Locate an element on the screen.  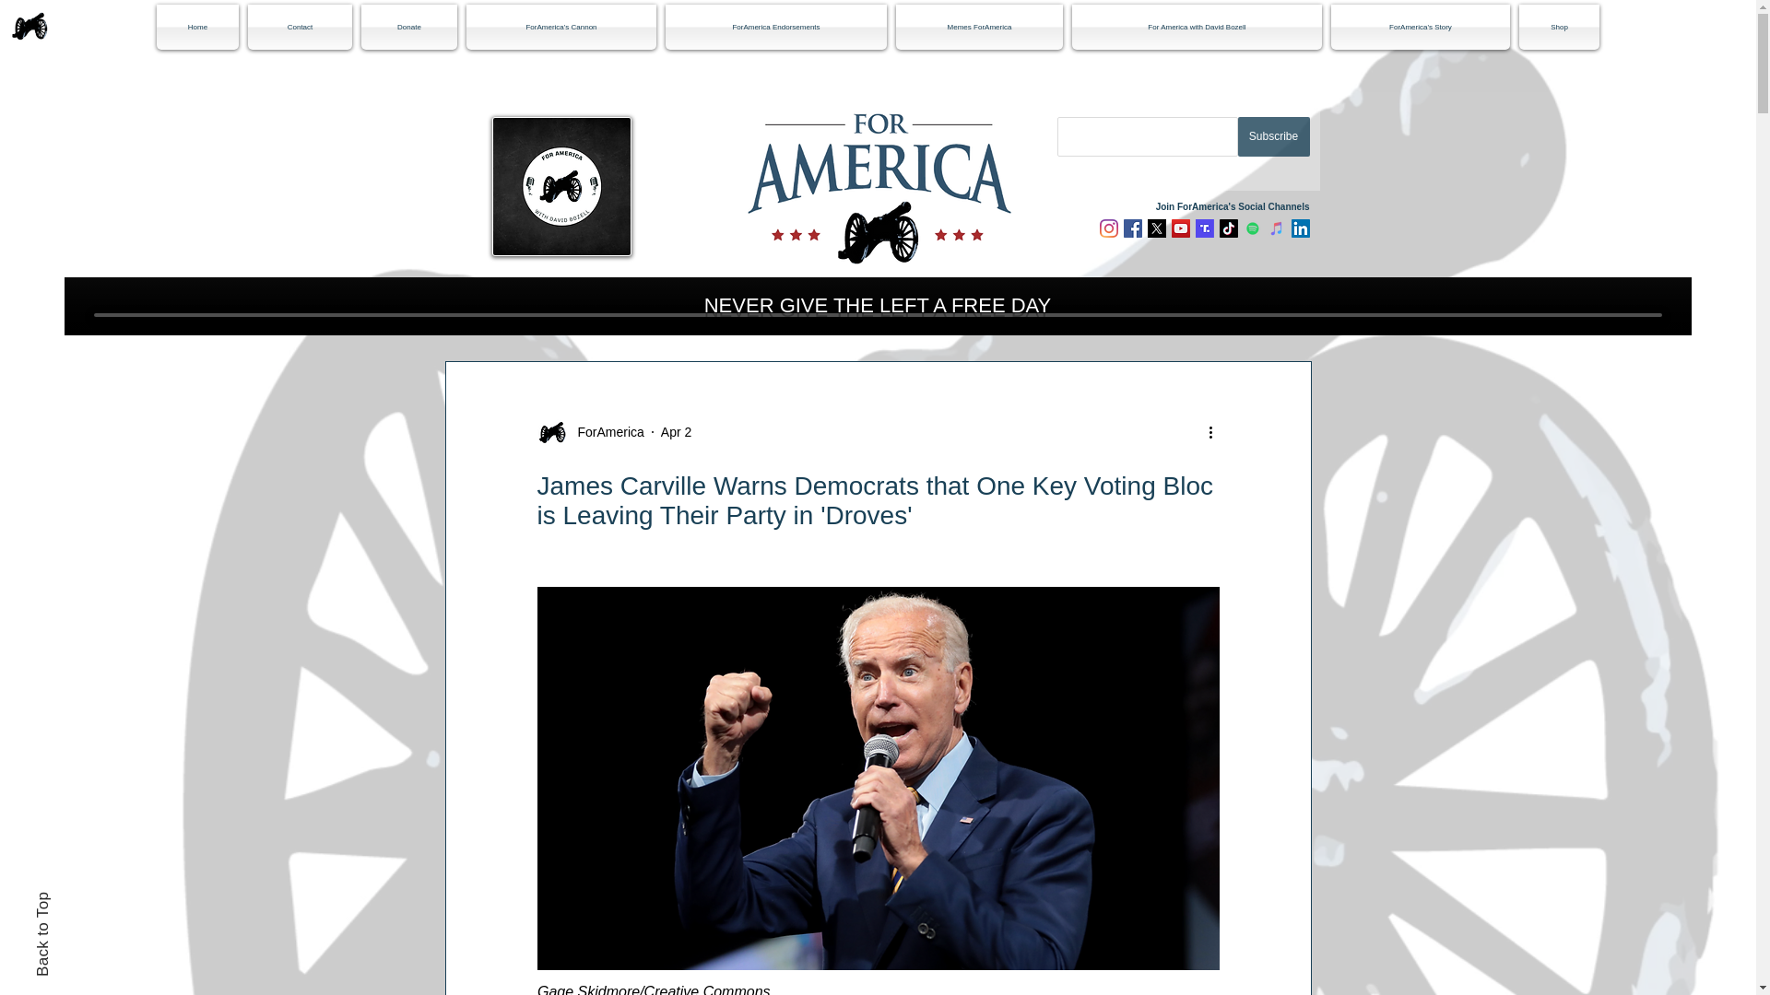
ForAmerica's Story is located at coordinates (1420, 28).